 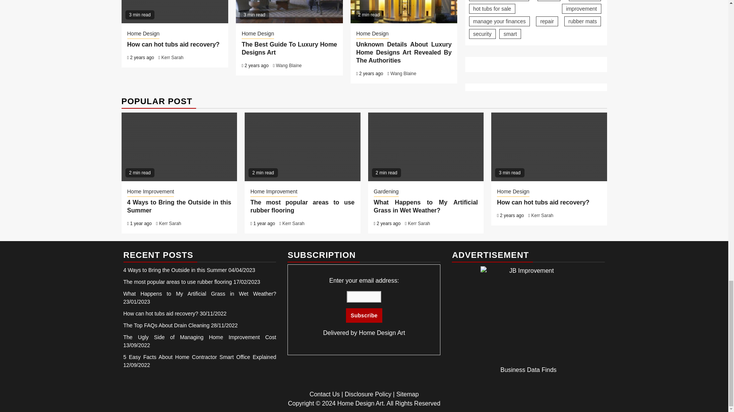 I want to click on Home Design, so click(x=258, y=34).